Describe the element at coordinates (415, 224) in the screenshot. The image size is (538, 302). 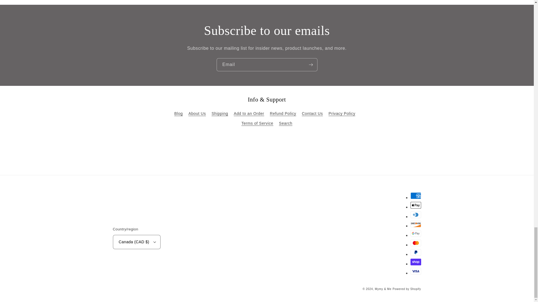
I see `Discover` at that location.